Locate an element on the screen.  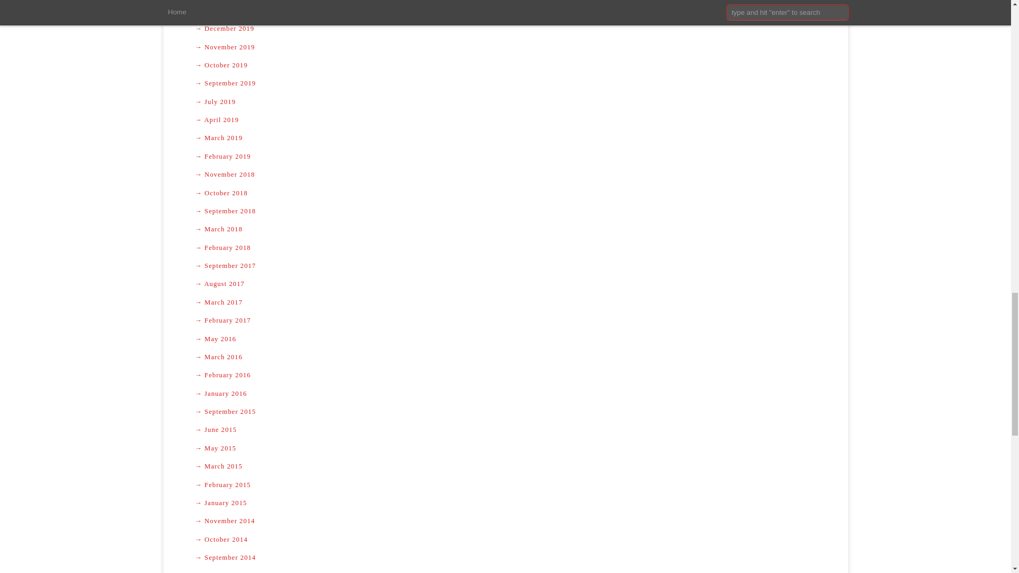
November 2019 is located at coordinates (505, 47).